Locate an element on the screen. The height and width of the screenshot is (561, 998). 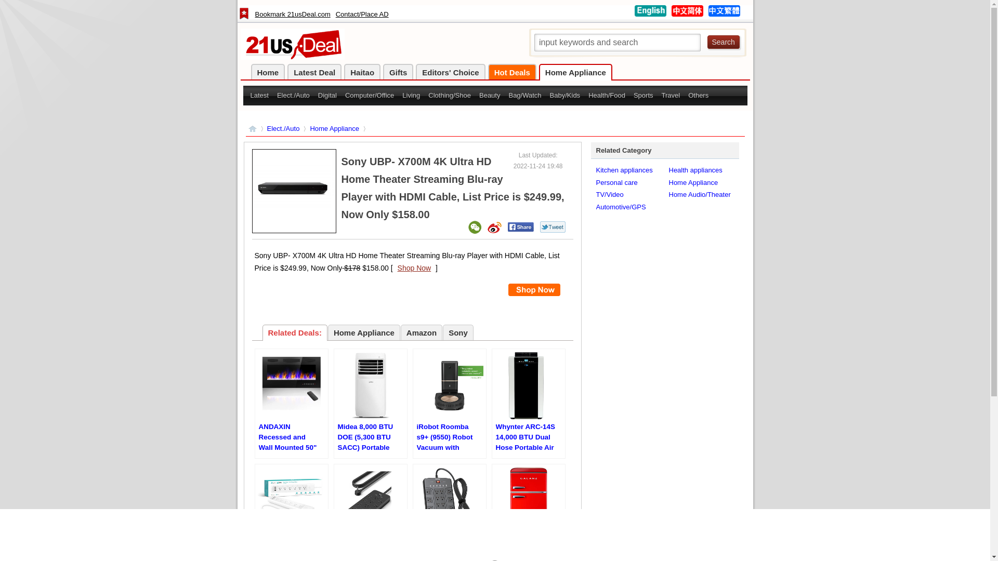
Automotive/GPS is located at coordinates (621, 207).